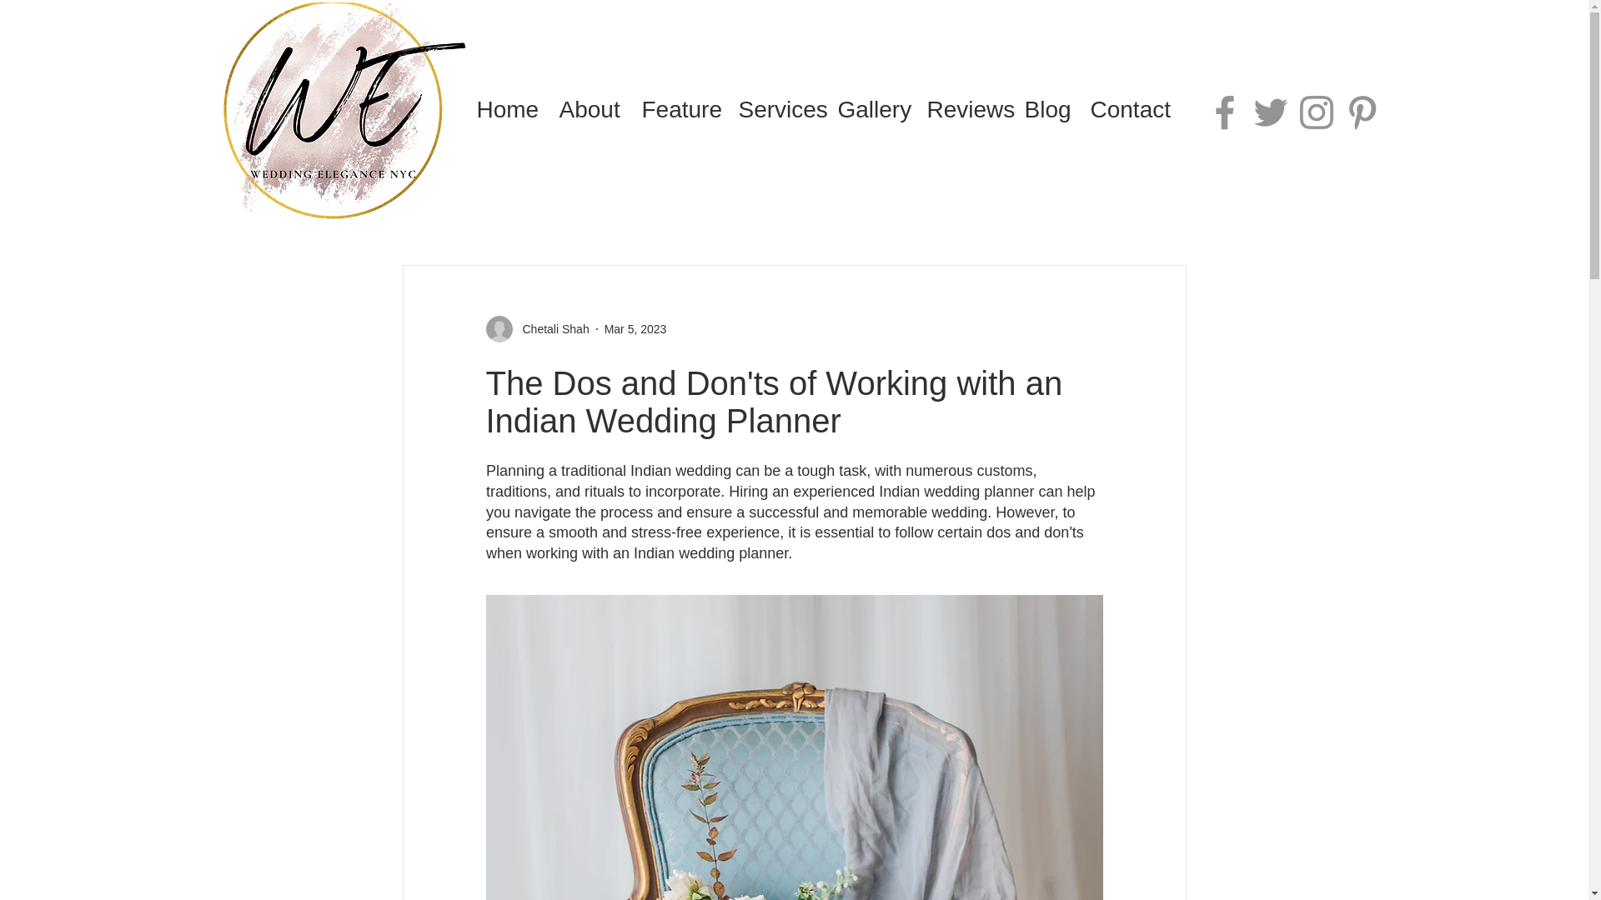  What do you see at coordinates (635, 327) in the screenshot?
I see `Mar 5, 2023` at bounding box center [635, 327].